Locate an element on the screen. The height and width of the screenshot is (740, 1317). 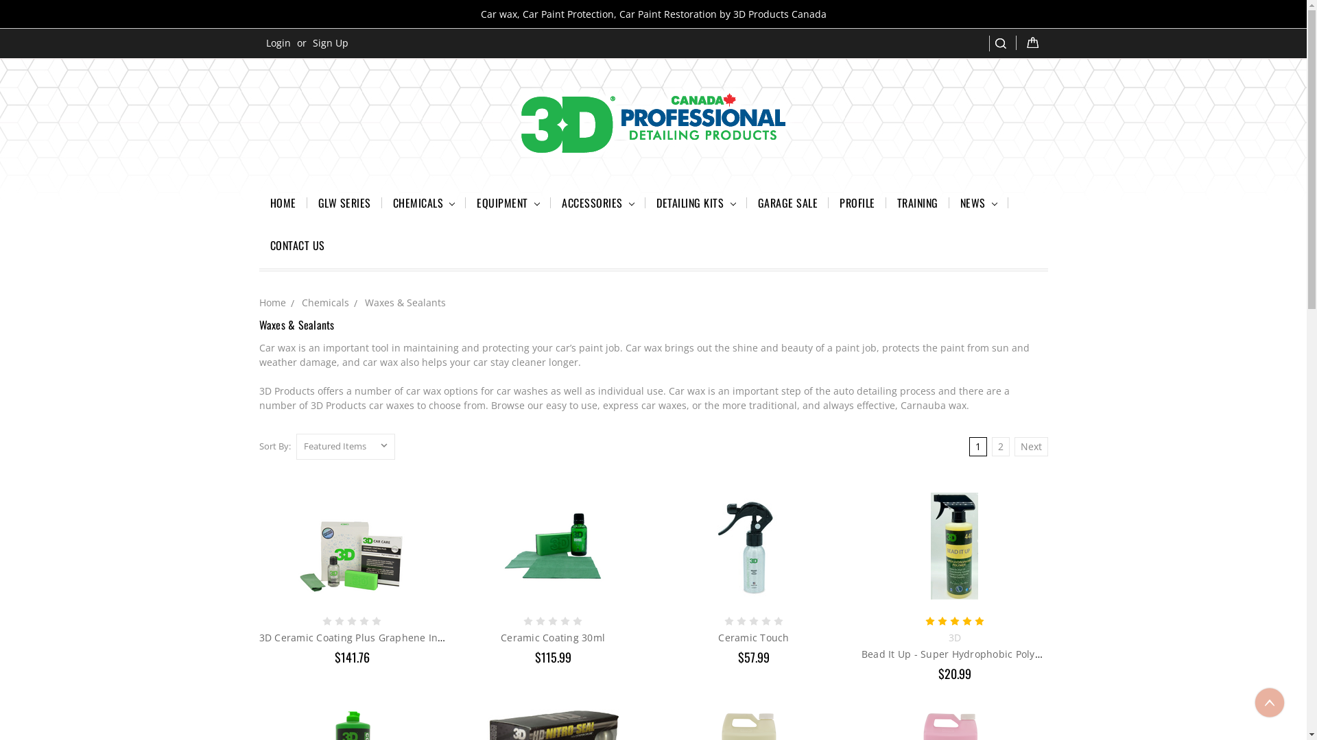
Carnauba wax is located at coordinates (933, 406).